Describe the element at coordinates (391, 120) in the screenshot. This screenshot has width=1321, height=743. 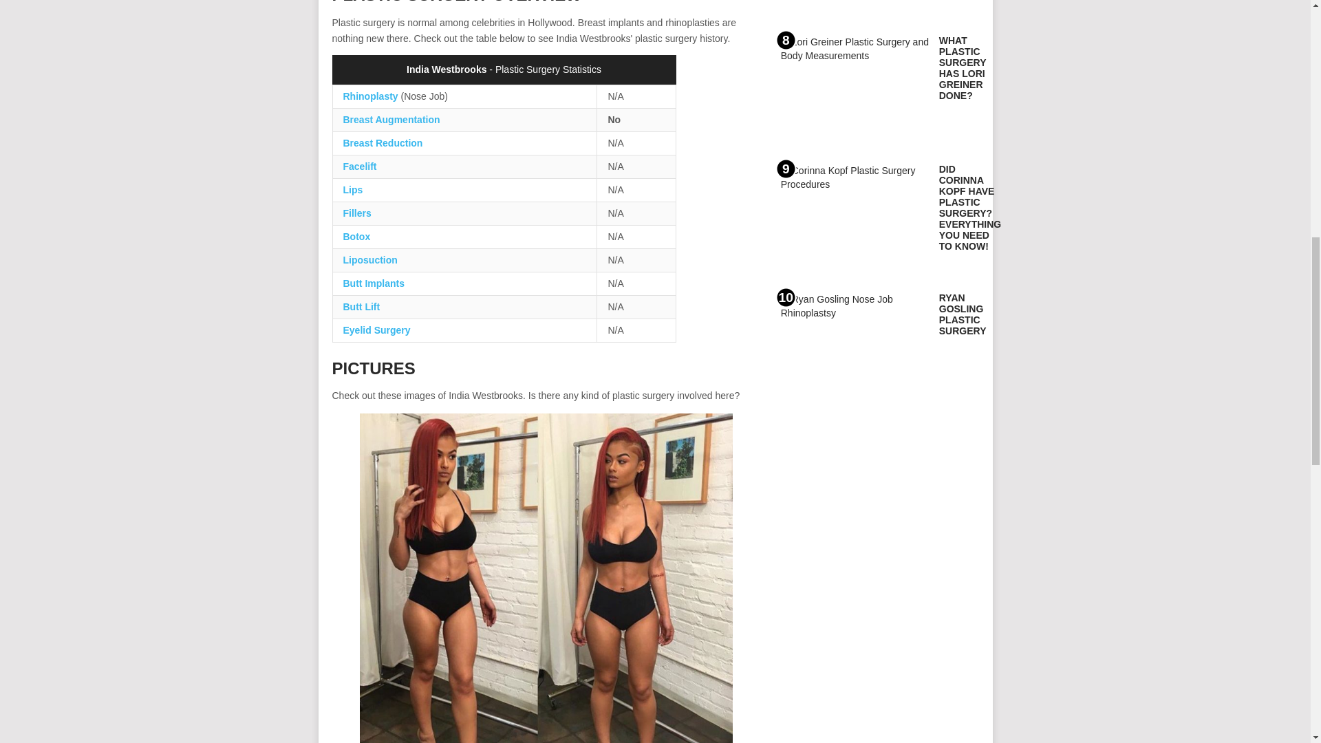
I see `Breast Augmentation` at that location.